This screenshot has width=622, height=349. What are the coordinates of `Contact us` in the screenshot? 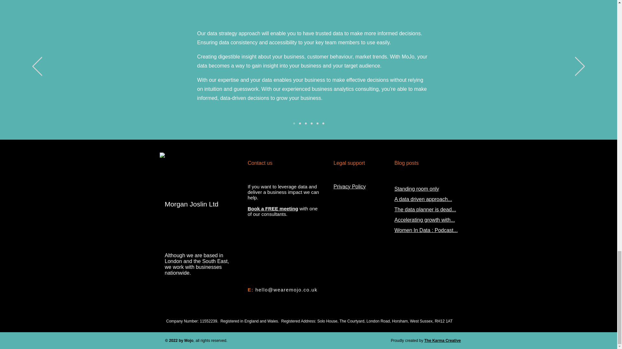 It's located at (260, 163).